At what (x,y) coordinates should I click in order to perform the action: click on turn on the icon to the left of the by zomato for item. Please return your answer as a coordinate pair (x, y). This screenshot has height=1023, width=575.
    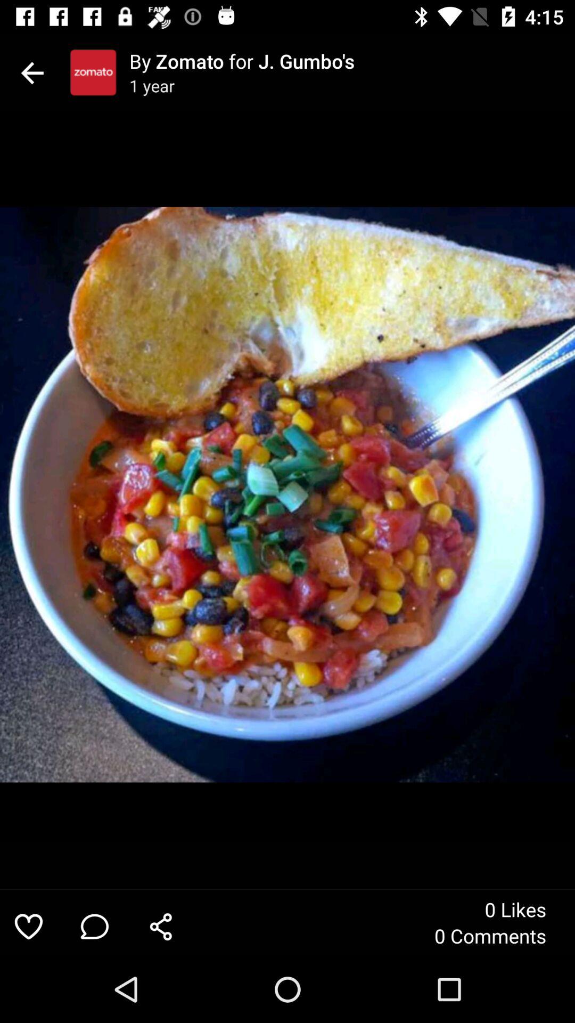
    Looking at the image, I should click on (93, 72).